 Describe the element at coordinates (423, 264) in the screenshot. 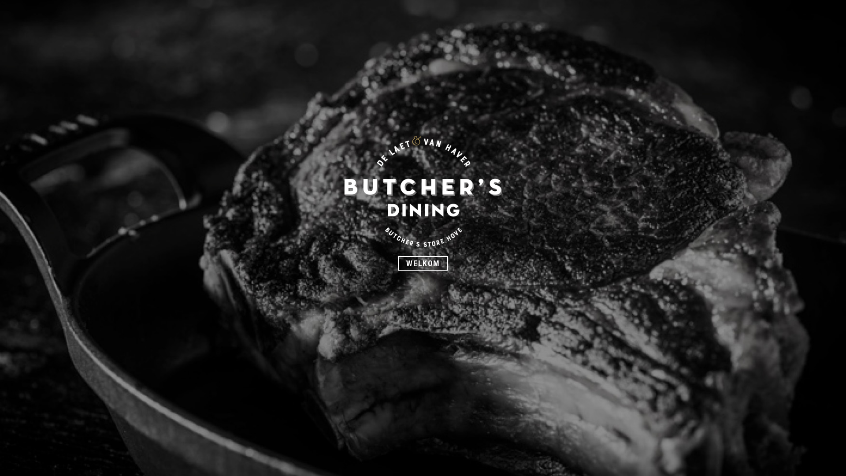

I see `WELKOM` at that location.